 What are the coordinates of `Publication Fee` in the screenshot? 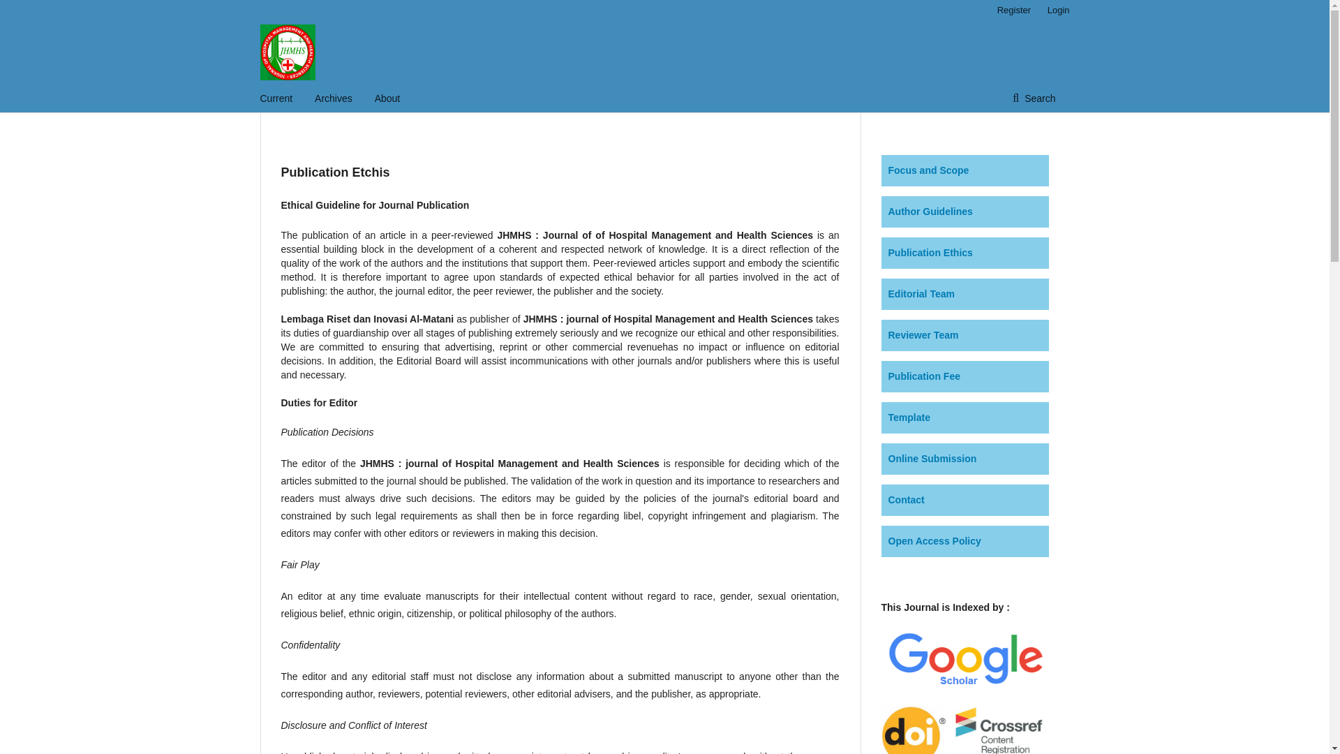 It's located at (923, 376).